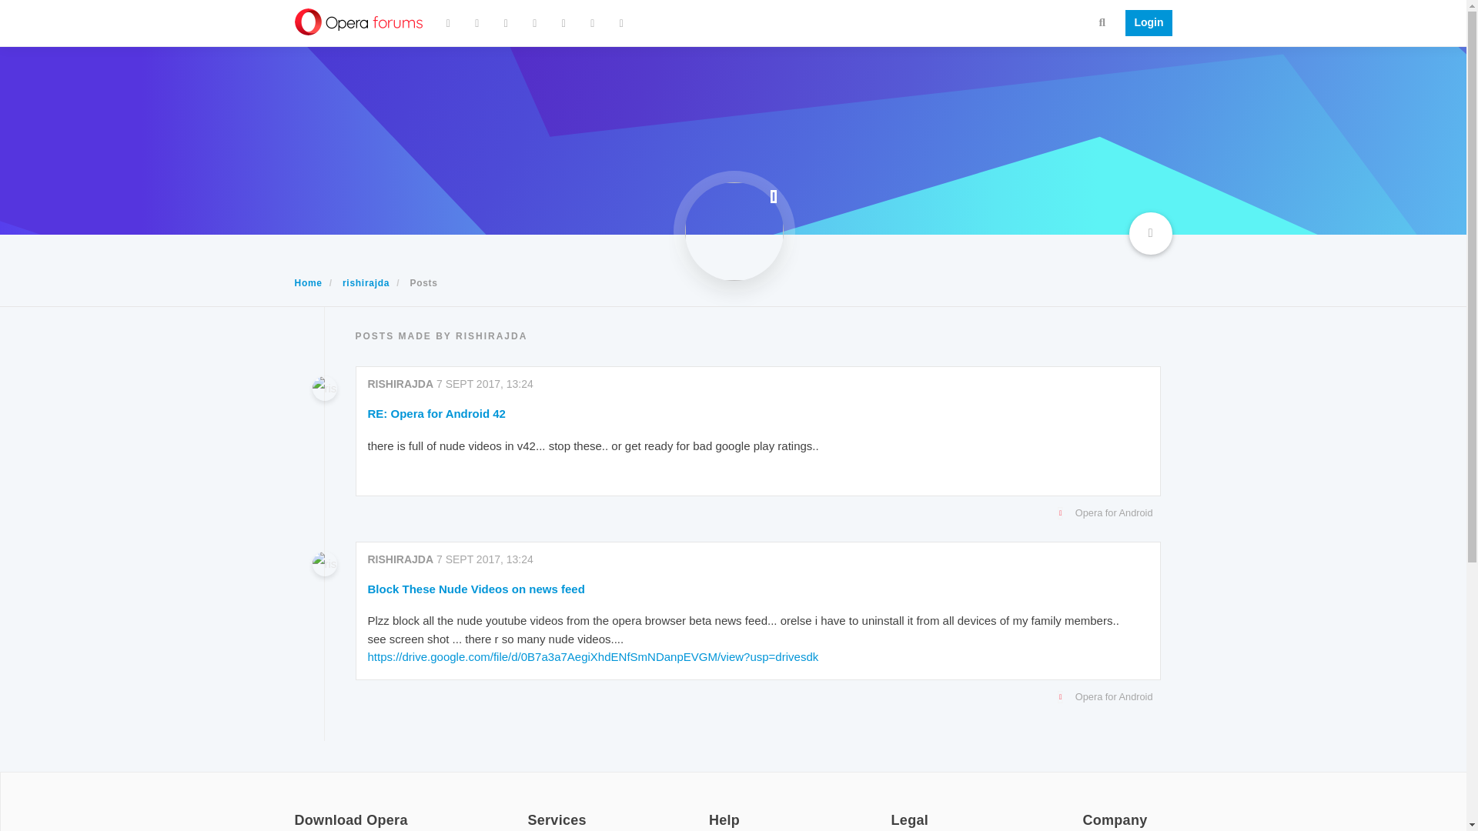  What do you see at coordinates (1102, 22) in the screenshot?
I see `Search` at bounding box center [1102, 22].